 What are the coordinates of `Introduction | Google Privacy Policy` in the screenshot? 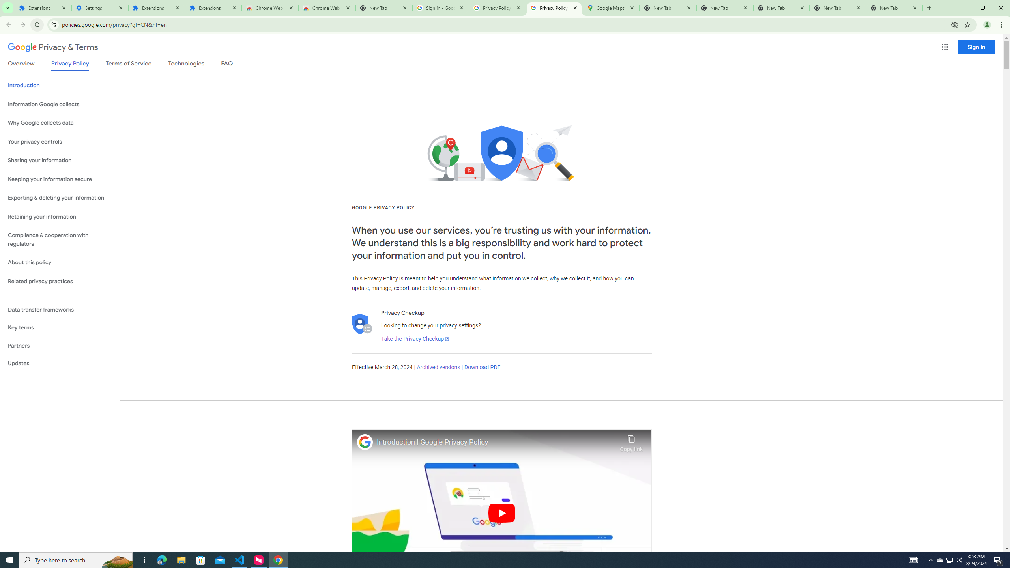 It's located at (496, 442).